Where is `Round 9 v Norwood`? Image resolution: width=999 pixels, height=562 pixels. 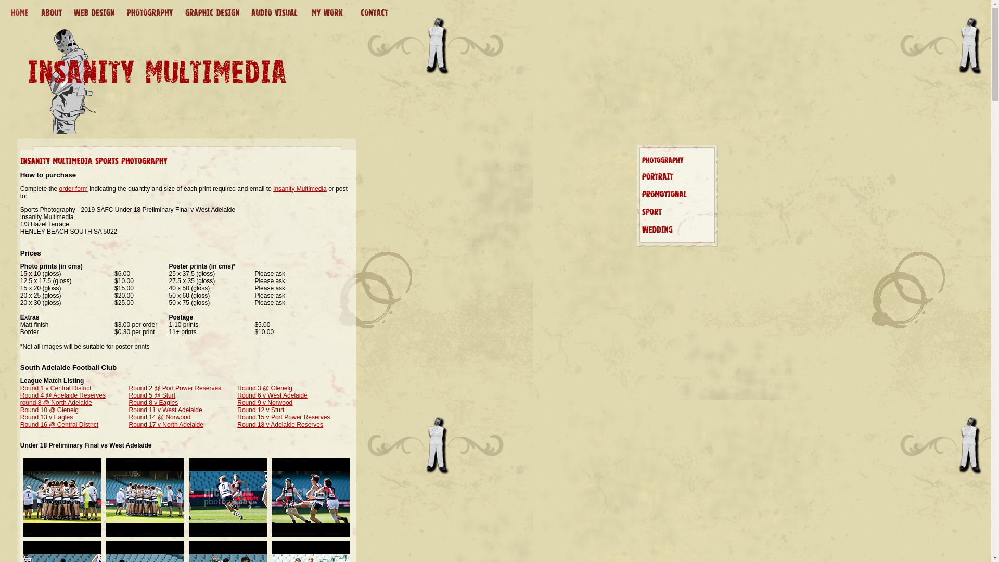 Round 9 v Norwood is located at coordinates (265, 403).